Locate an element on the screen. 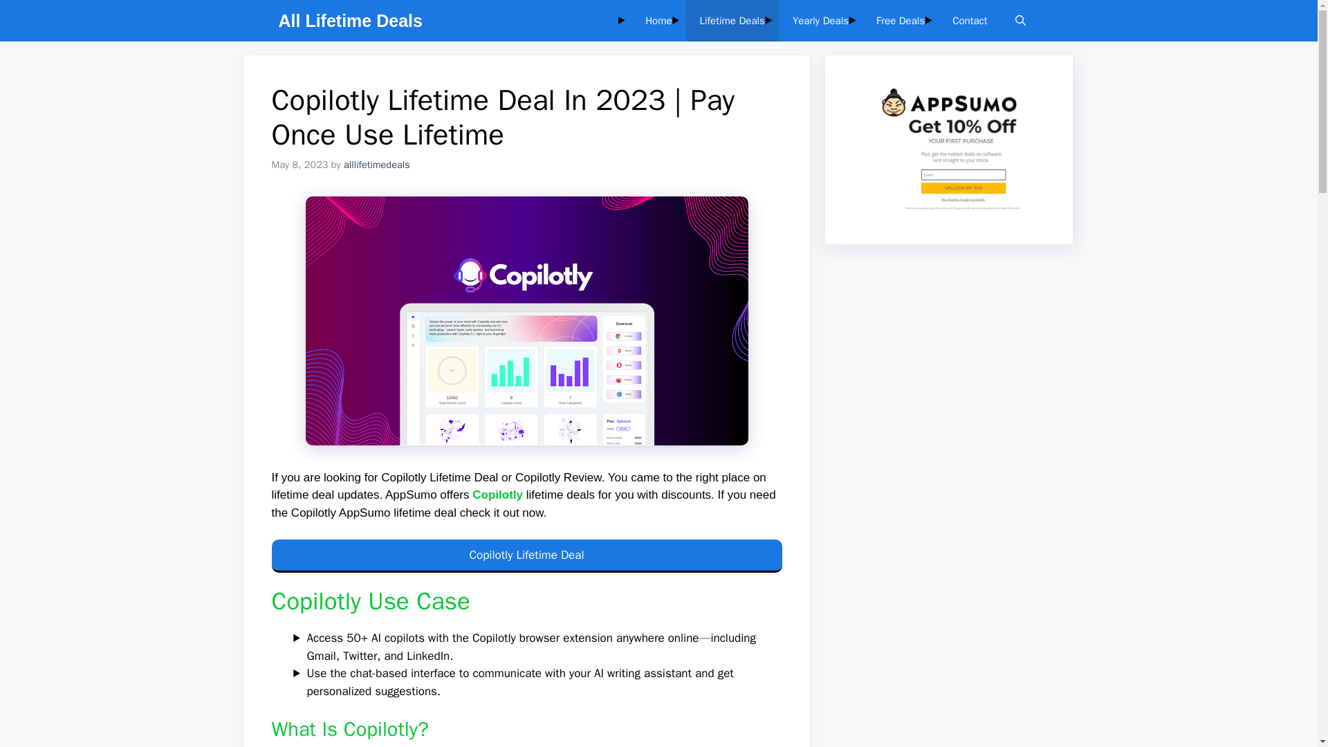 The image size is (1328, 747). alllifetimedeals is located at coordinates (377, 165).